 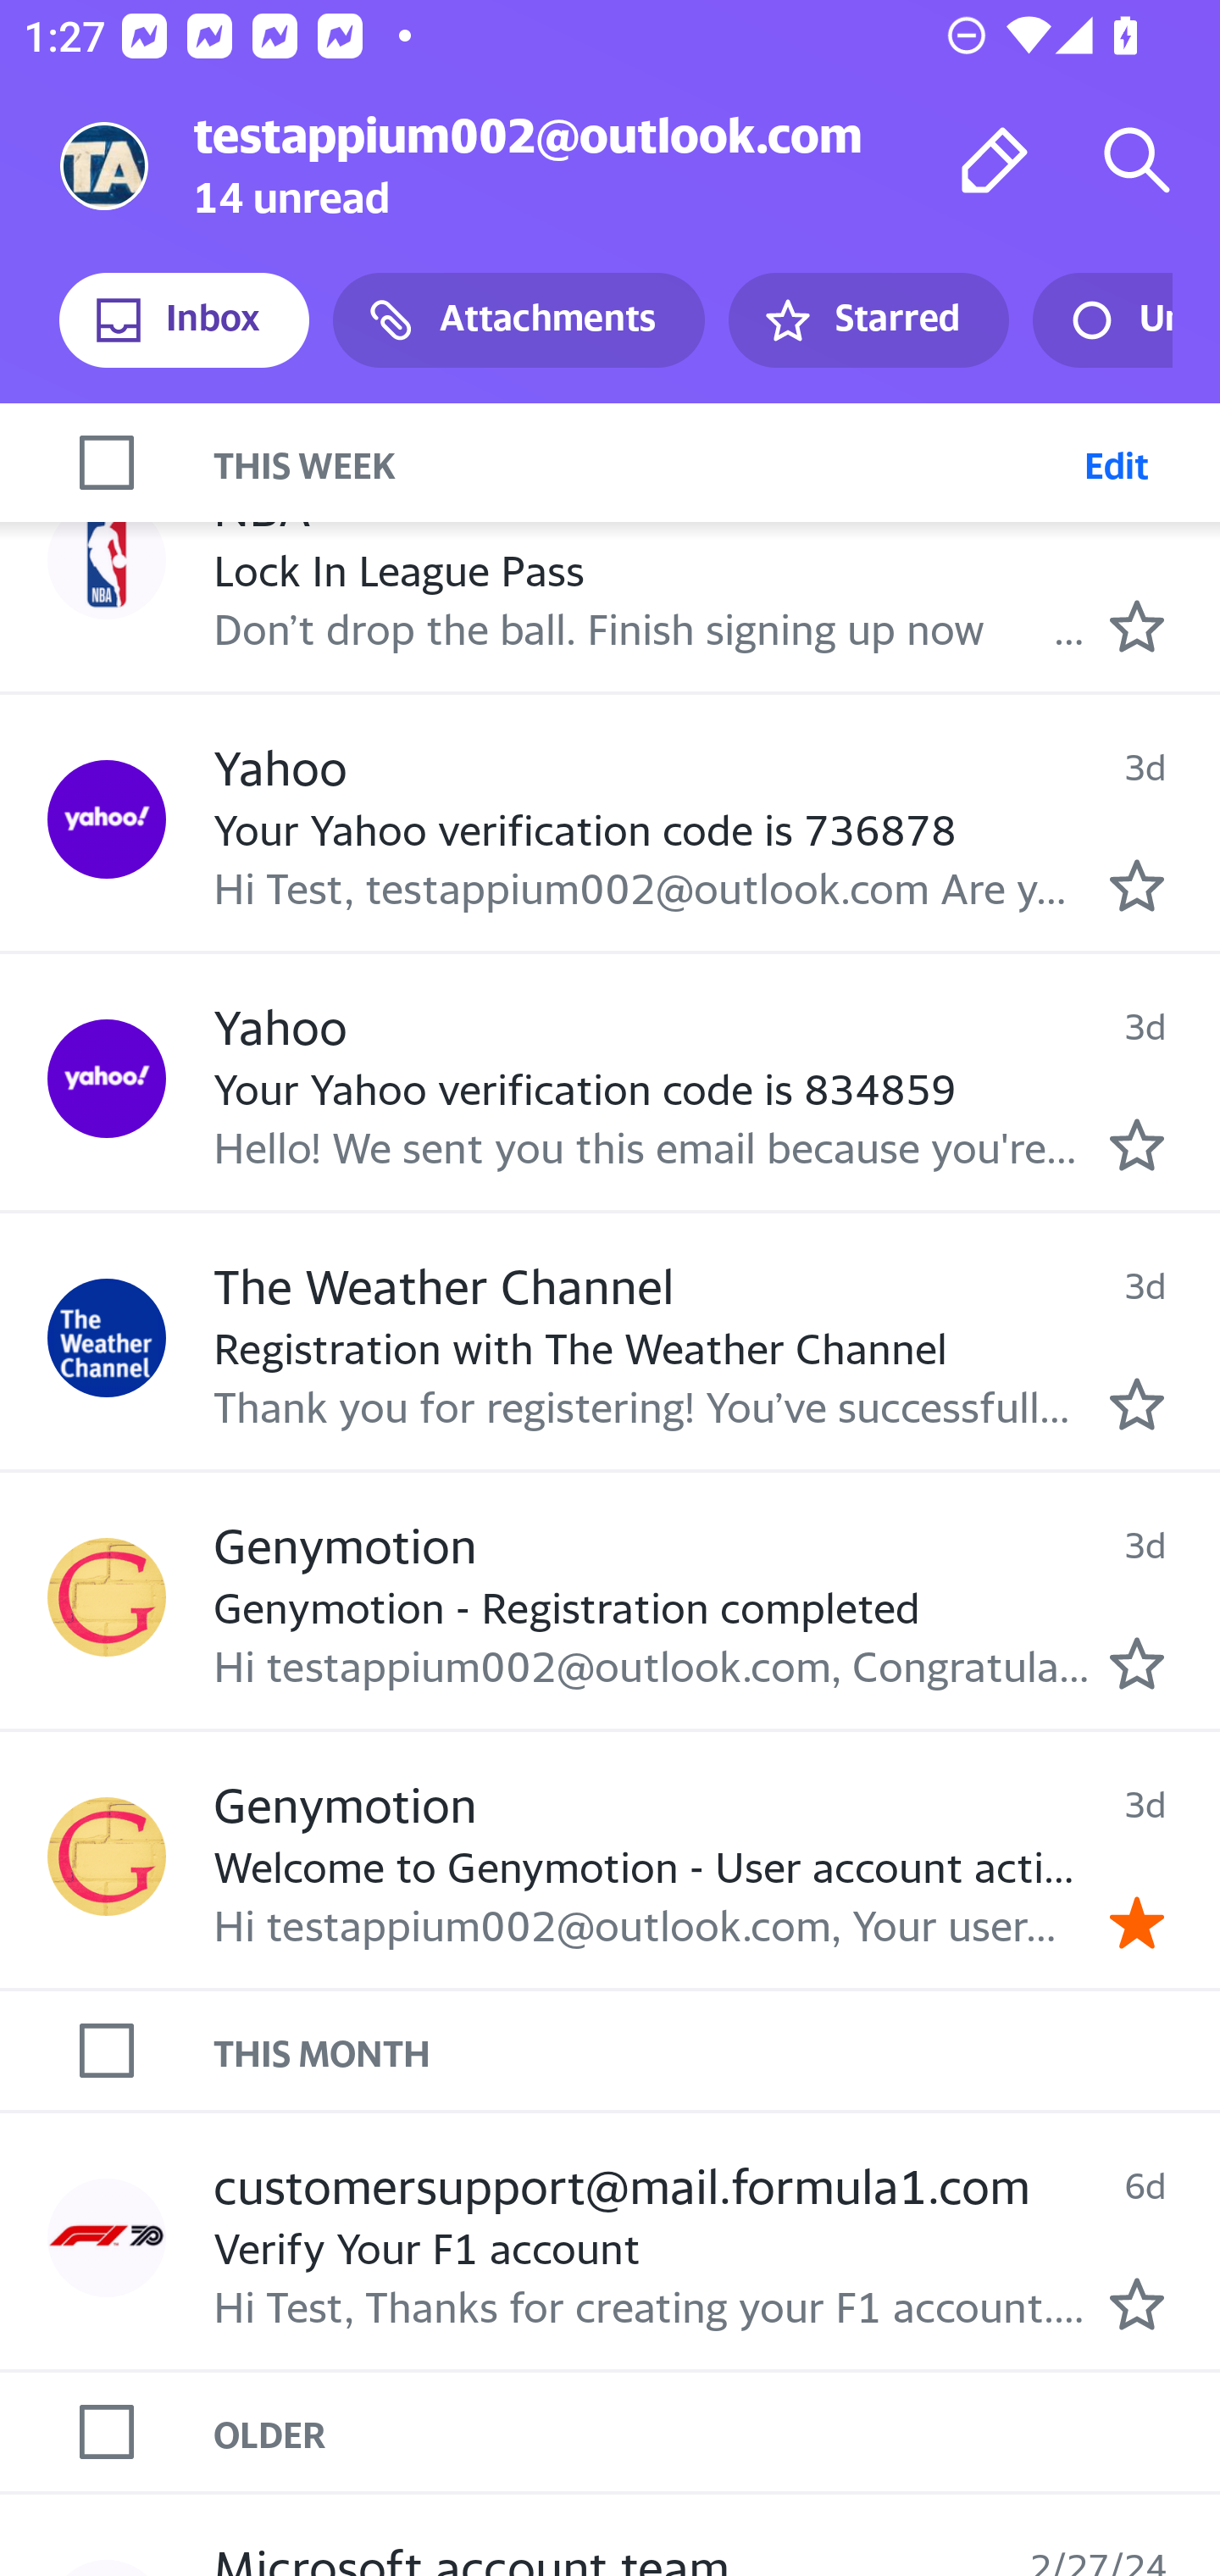 What do you see at coordinates (995, 159) in the screenshot?
I see `Compose` at bounding box center [995, 159].